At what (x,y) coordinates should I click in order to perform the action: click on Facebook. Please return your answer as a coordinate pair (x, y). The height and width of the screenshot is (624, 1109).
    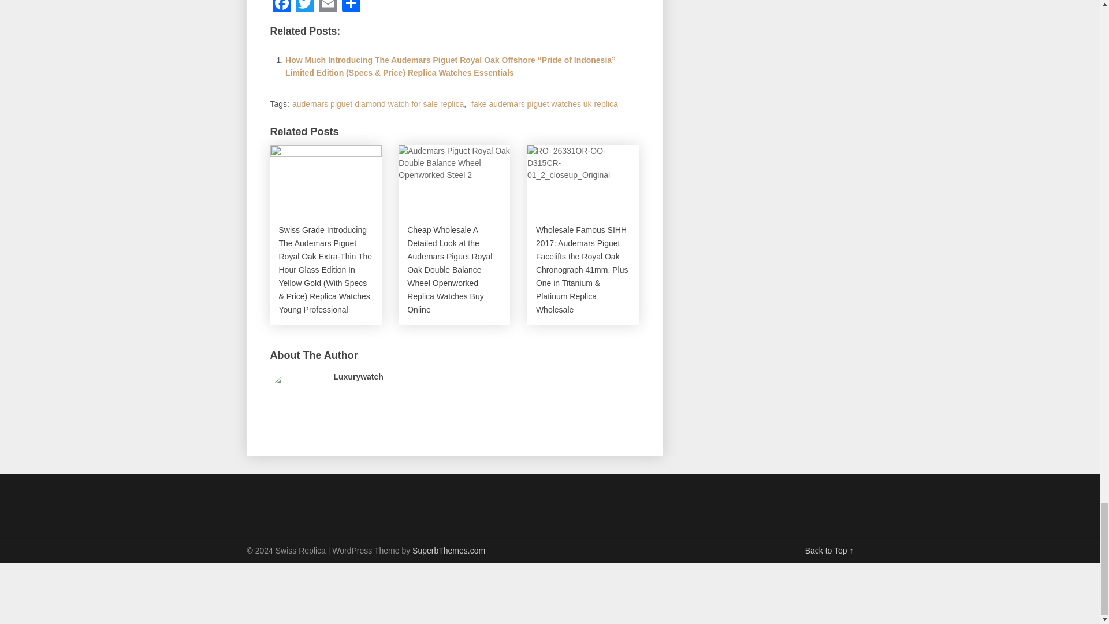
    Looking at the image, I should click on (282, 7).